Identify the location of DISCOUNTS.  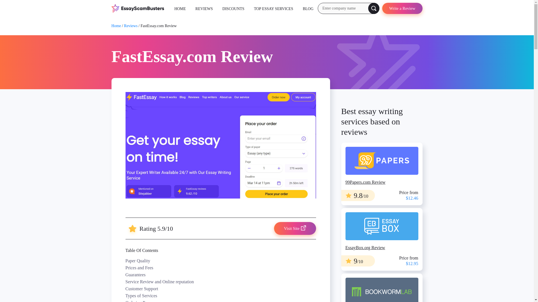
(234, 8).